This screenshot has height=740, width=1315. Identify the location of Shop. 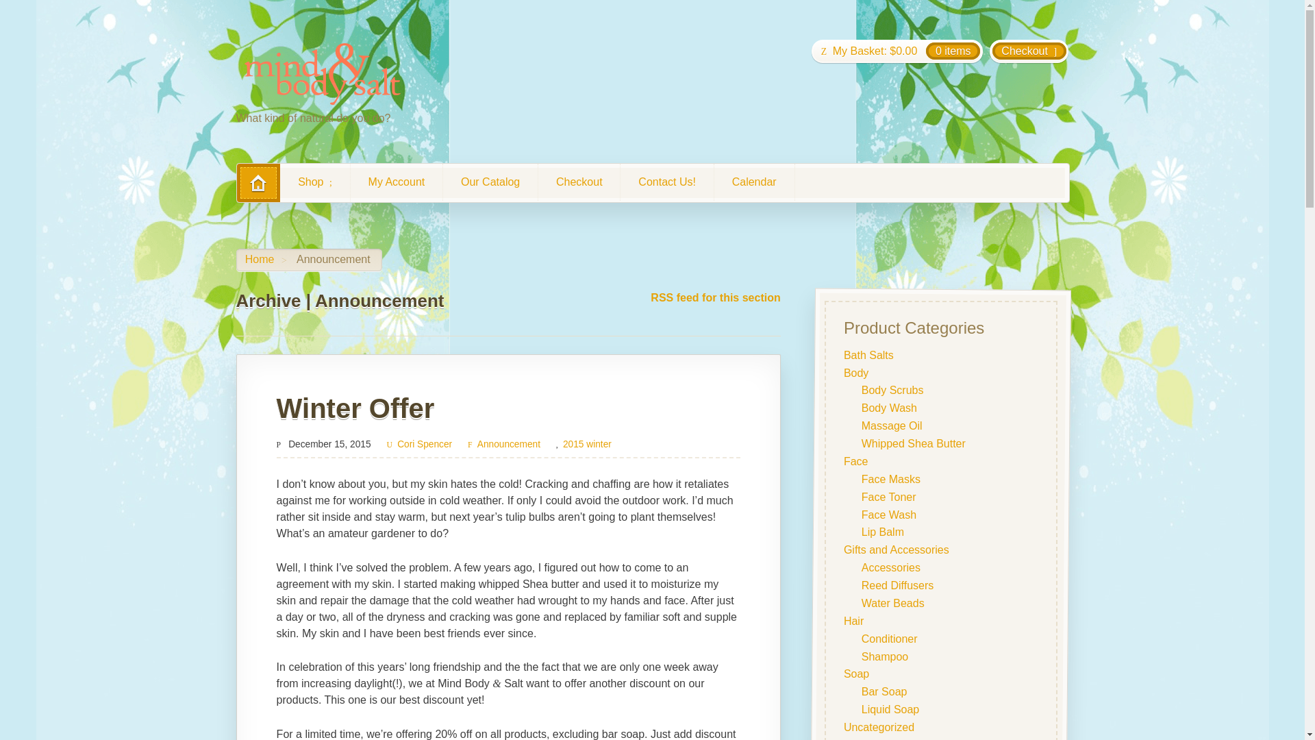
(314, 182).